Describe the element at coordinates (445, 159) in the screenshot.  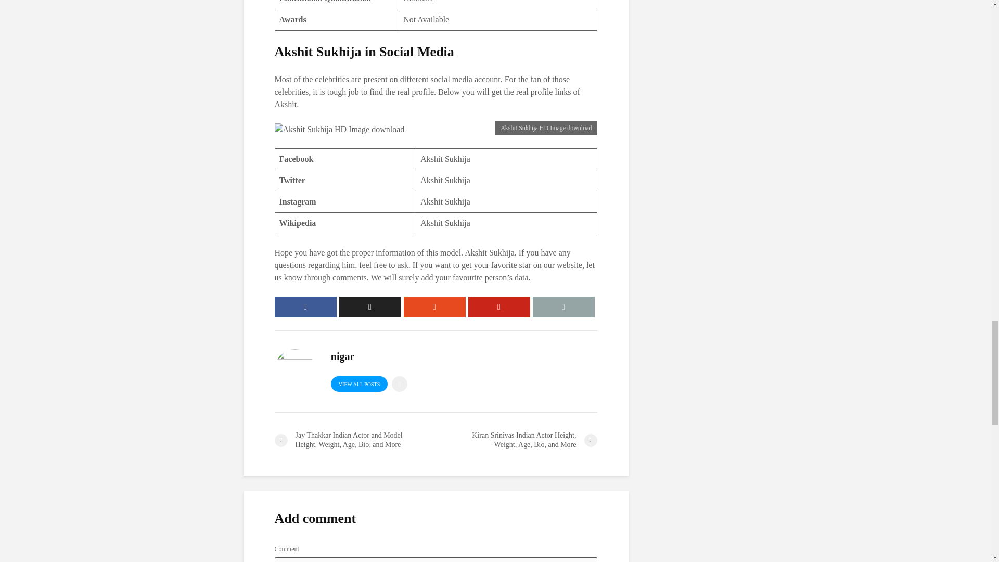
I see `Akshit Sukhija` at that location.